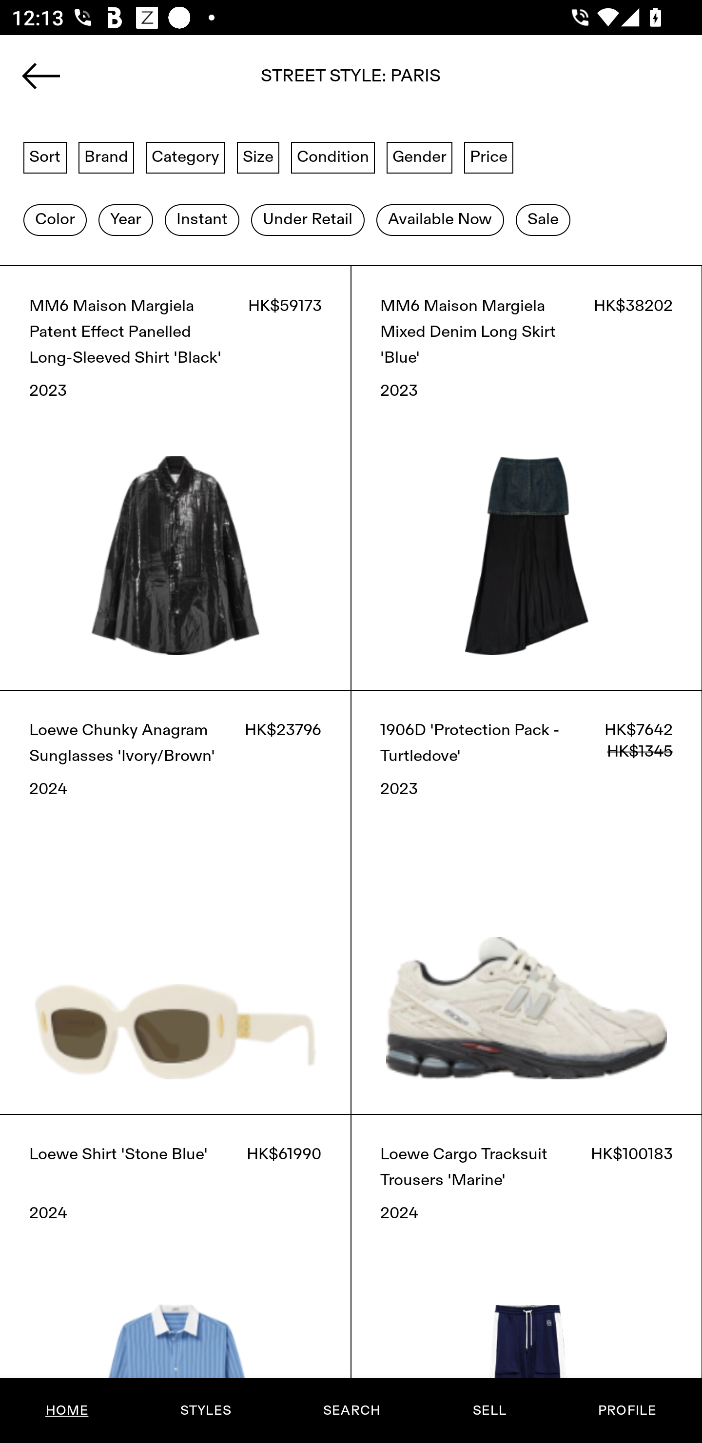  I want to click on STYLES, so click(205, 1410).